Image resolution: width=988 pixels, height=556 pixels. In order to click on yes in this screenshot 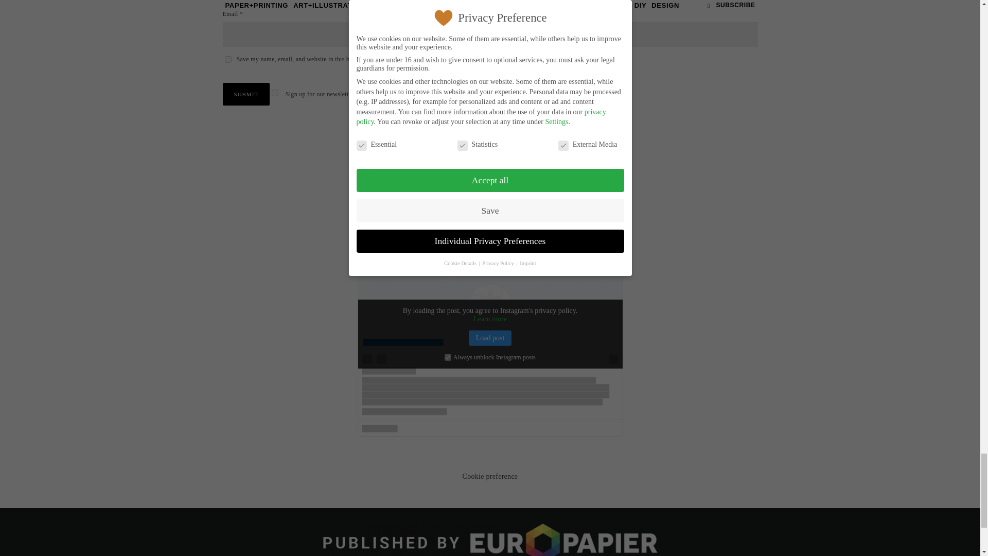, I will do `click(227, 60)`.